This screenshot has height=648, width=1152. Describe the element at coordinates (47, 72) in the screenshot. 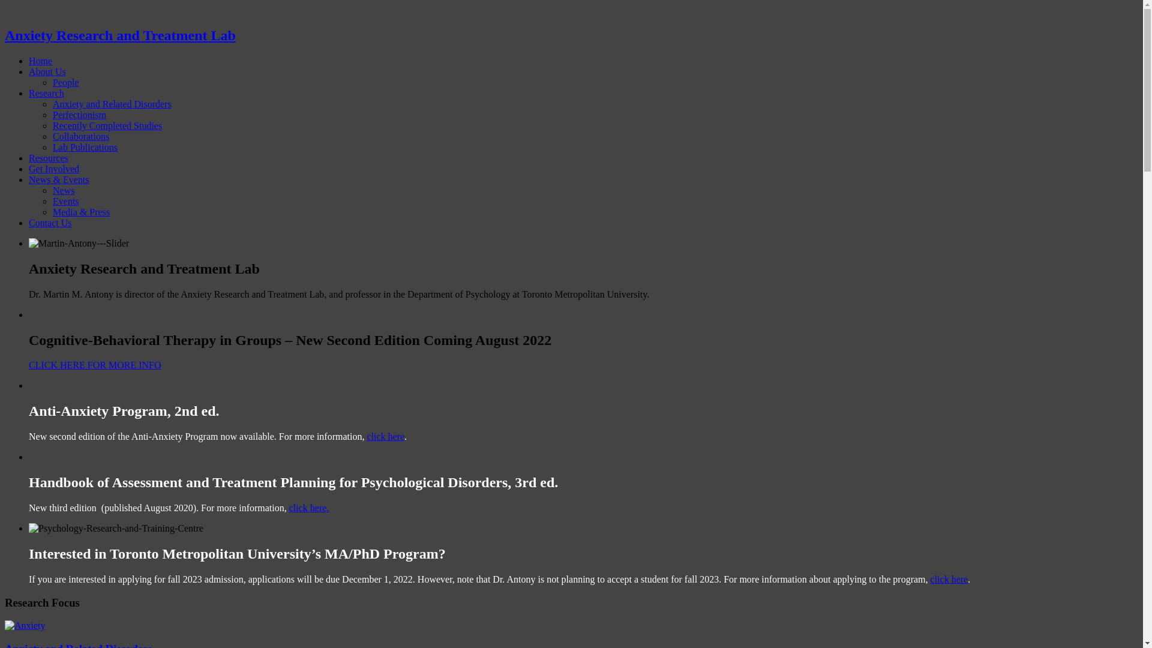

I see `About Us` at that location.